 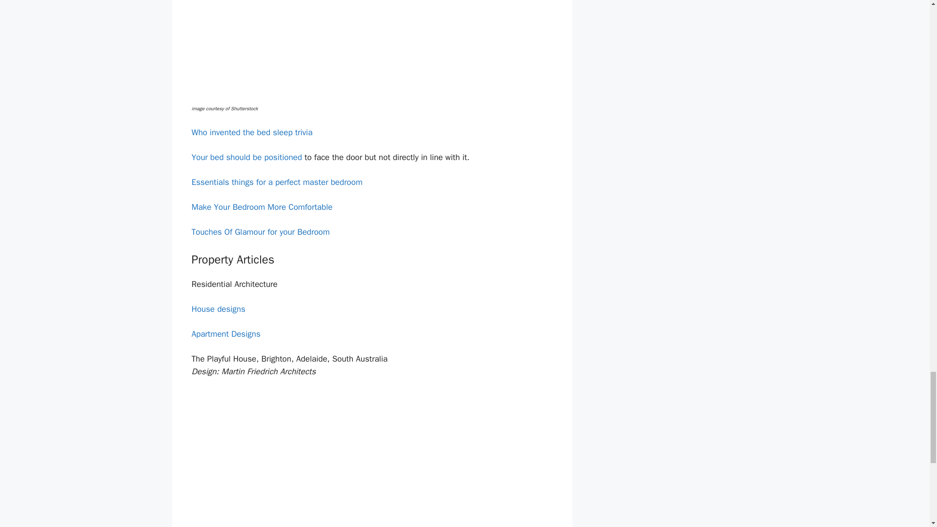 I want to click on Who invented the bed sleep trivia, so click(x=251, y=132).